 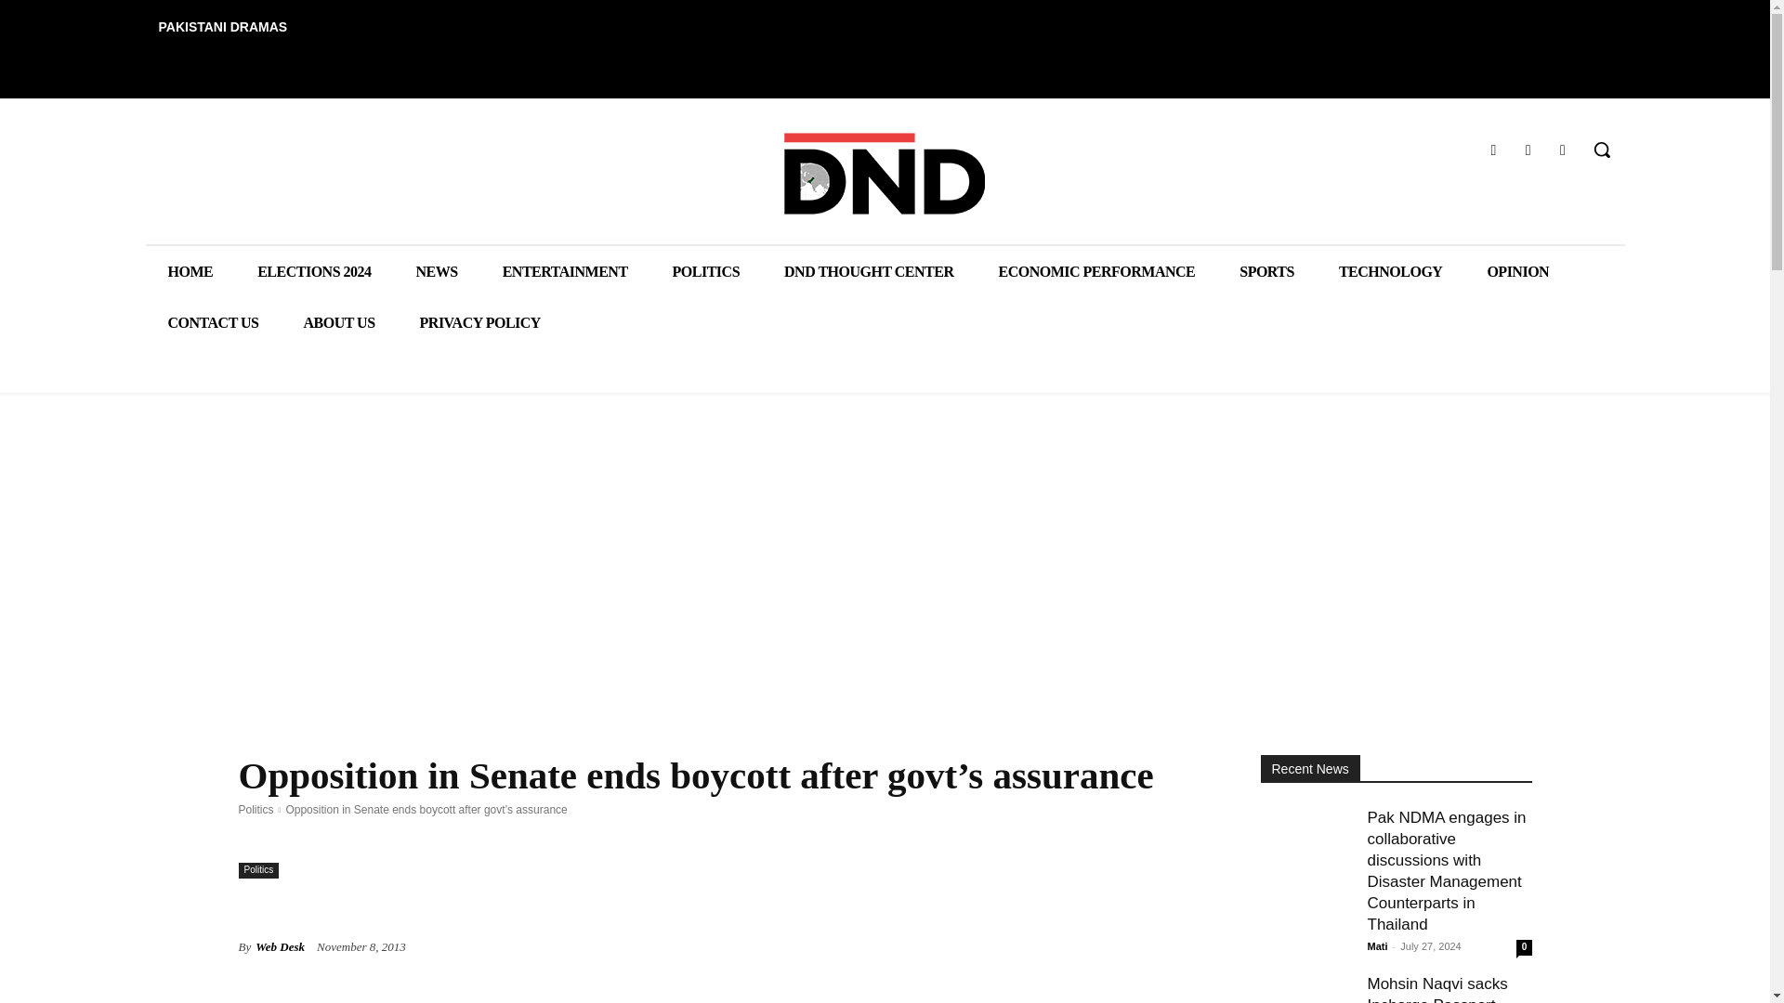 I want to click on Instagram, so click(x=1528, y=149).